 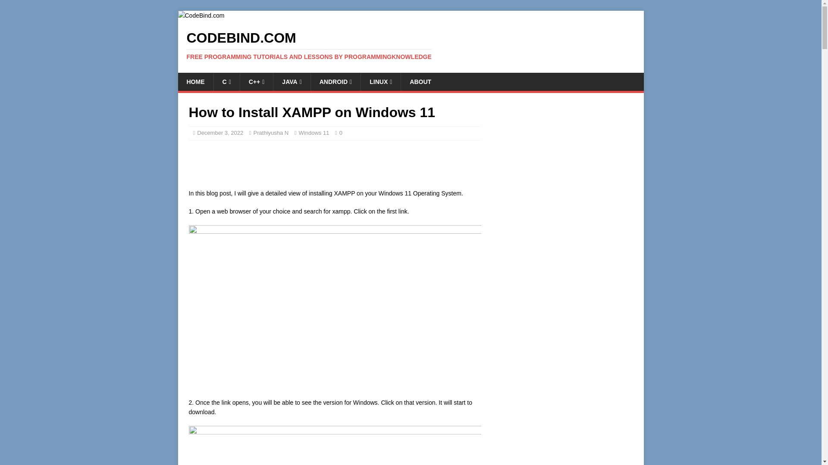 What do you see at coordinates (271, 133) in the screenshot?
I see `Prathiyusha N` at bounding box center [271, 133].